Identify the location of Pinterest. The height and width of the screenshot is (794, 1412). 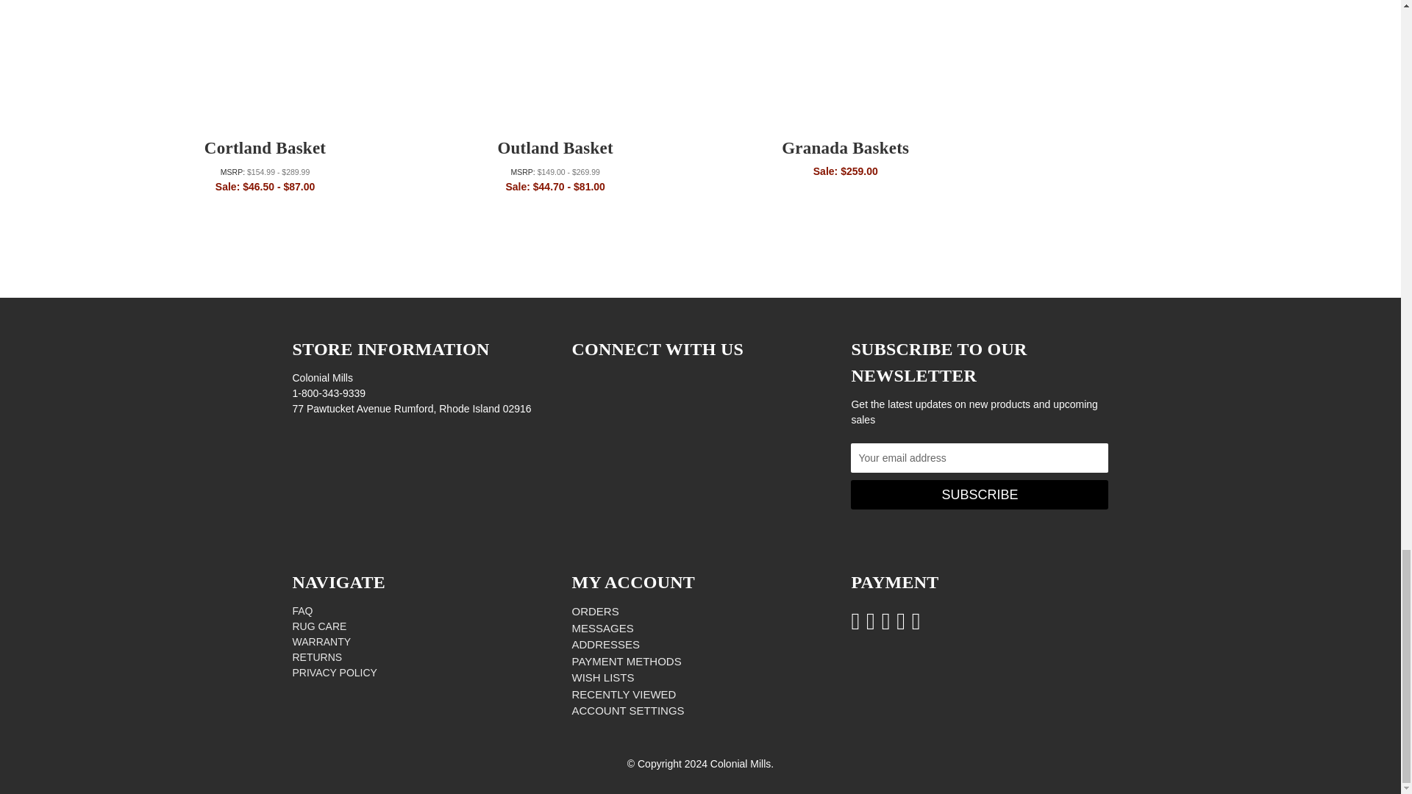
(650, 382).